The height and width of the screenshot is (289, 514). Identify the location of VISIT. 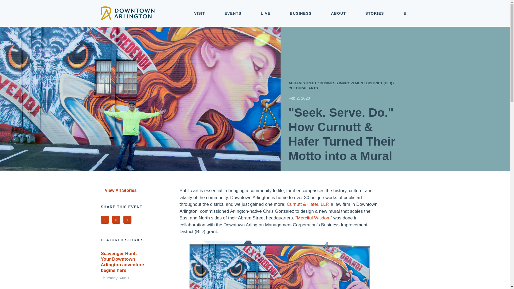
(200, 13).